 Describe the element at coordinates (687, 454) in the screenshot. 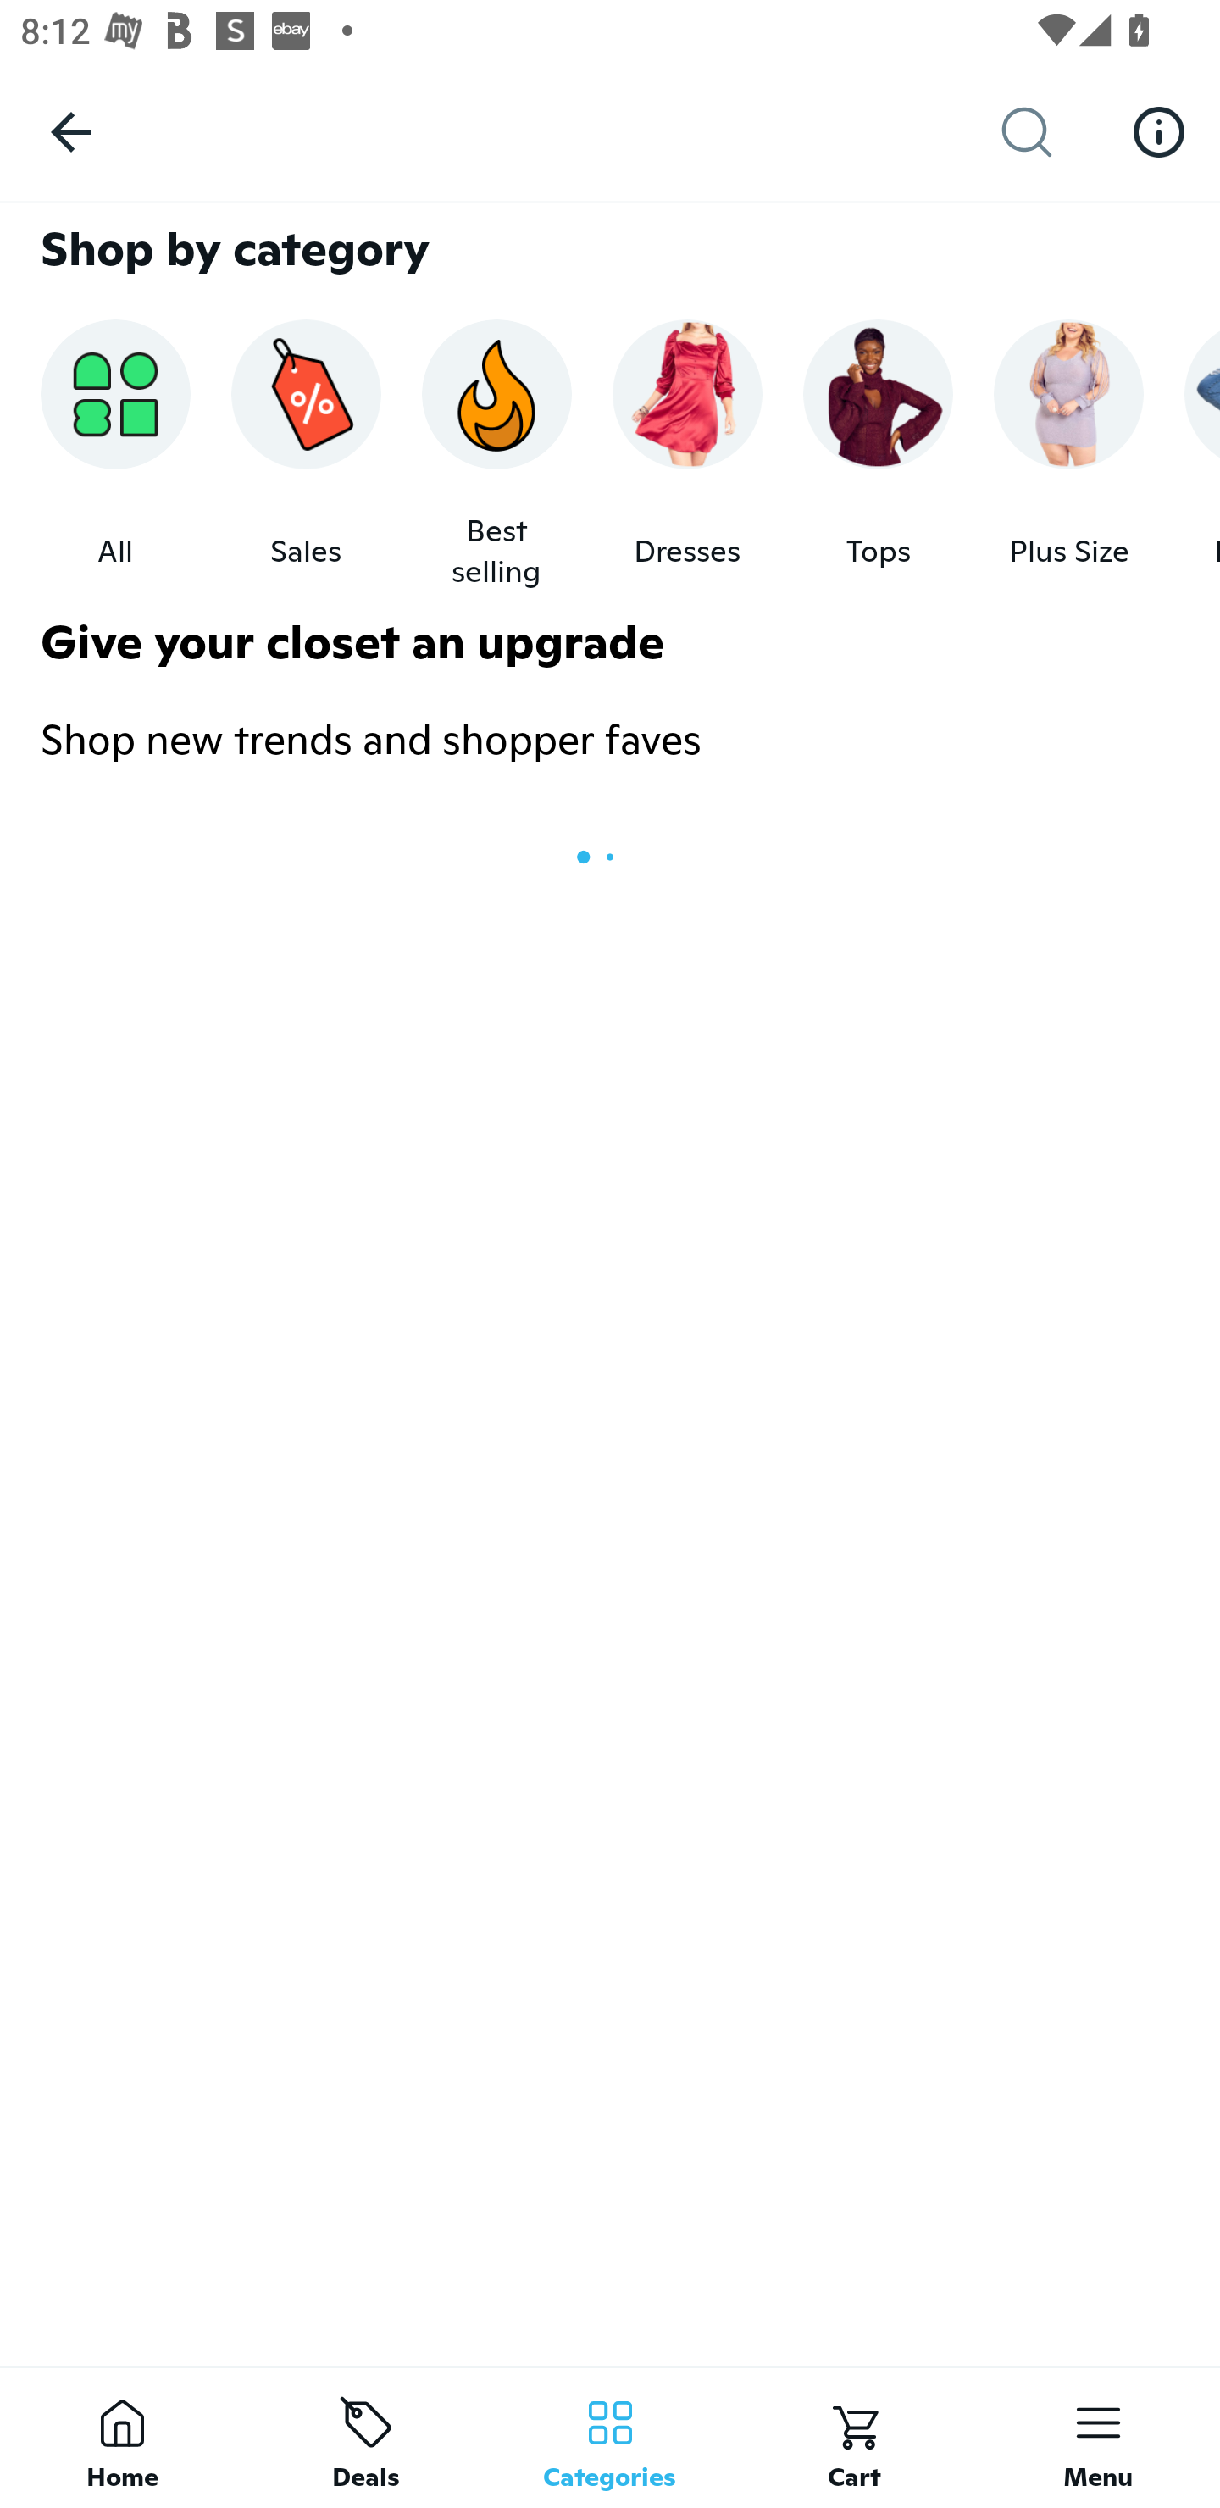

I see `Dresses` at that location.